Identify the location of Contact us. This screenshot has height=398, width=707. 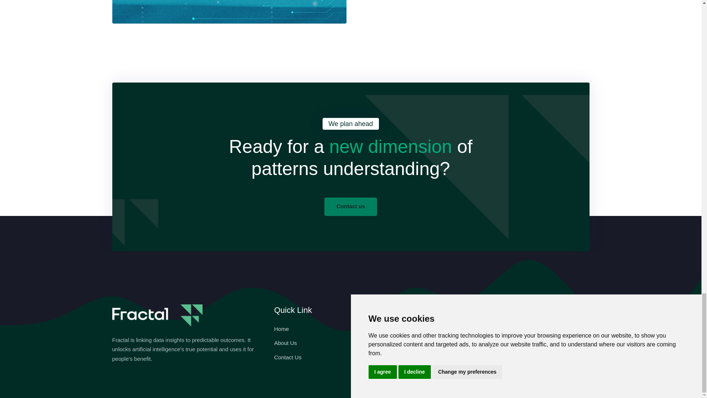
(351, 206).